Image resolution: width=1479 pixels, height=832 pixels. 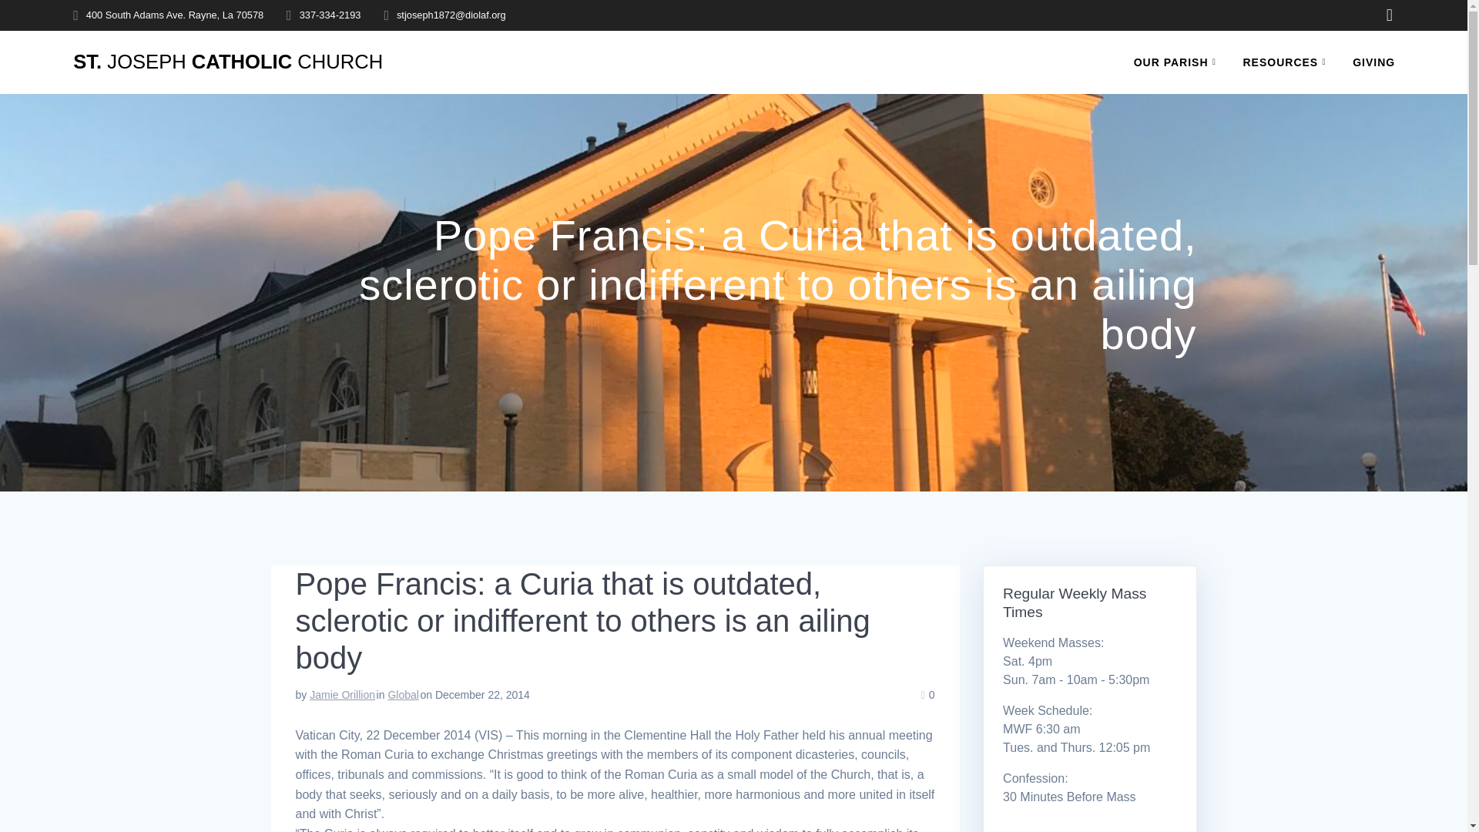 I want to click on ST. JOSEPH CATHOLIC CHURCH, so click(x=228, y=62).